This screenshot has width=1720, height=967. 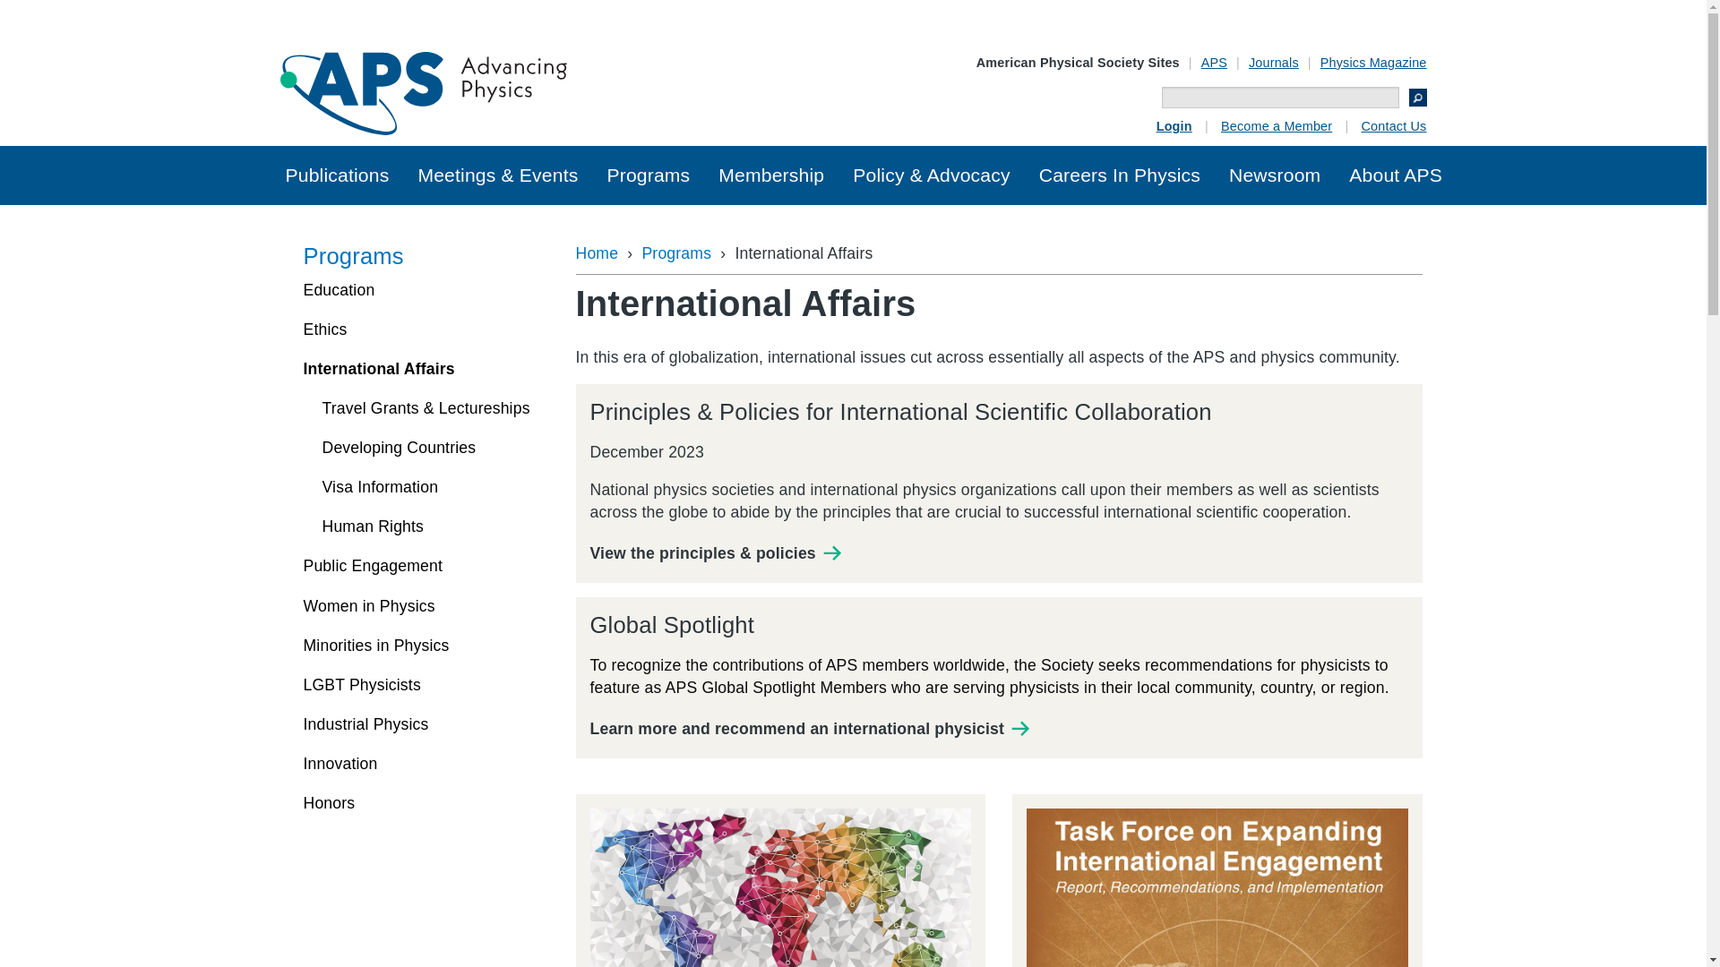 What do you see at coordinates (336, 175) in the screenshot?
I see `Publications` at bounding box center [336, 175].